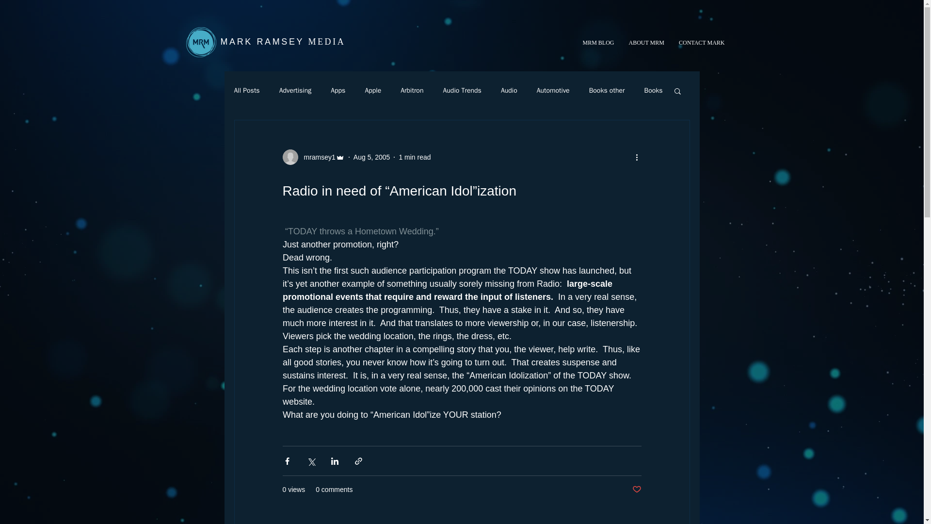 This screenshot has width=931, height=524. I want to click on Books, so click(653, 90).